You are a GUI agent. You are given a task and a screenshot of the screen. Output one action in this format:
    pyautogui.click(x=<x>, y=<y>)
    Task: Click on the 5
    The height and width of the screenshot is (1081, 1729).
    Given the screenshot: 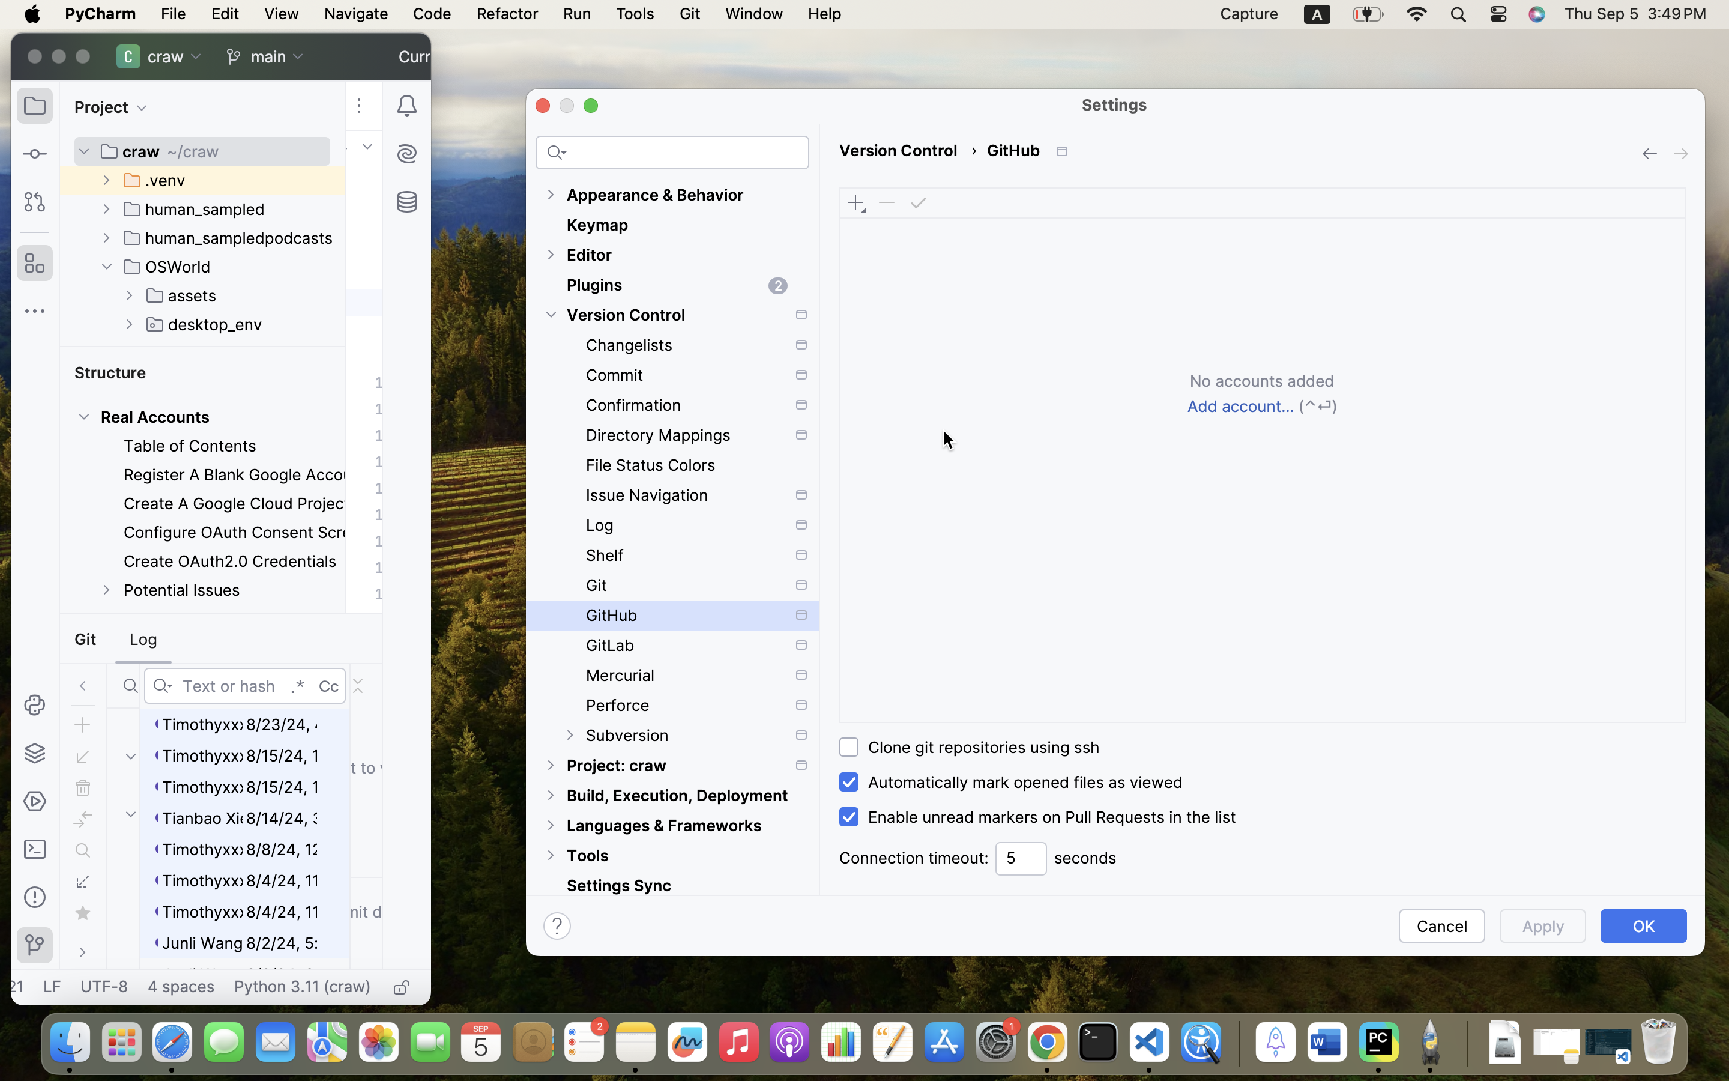 What is the action you would take?
    pyautogui.click(x=1021, y=859)
    